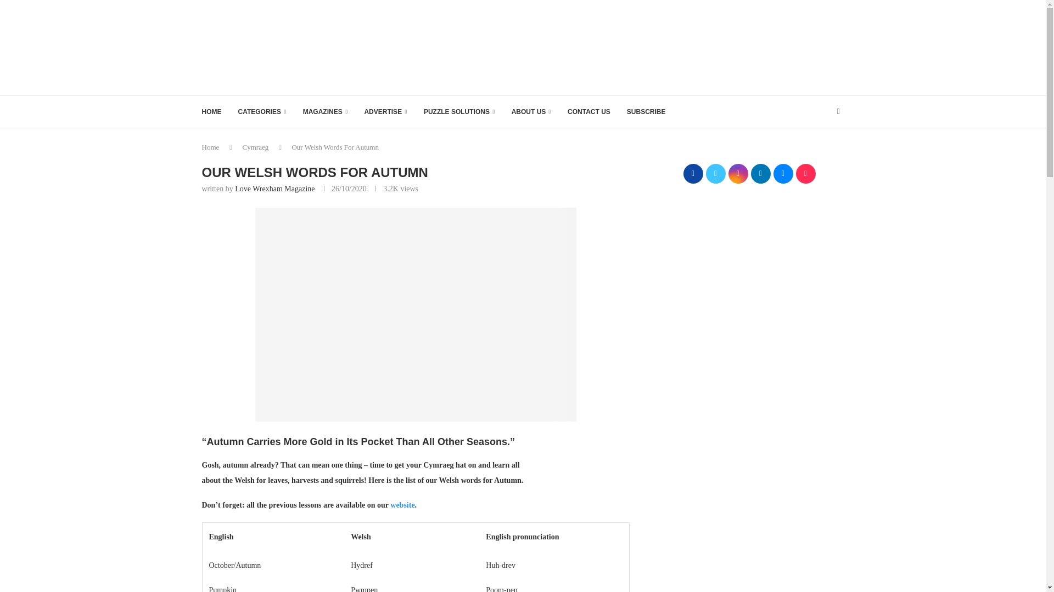 Image resolution: width=1054 pixels, height=592 pixels. What do you see at coordinates (644, 46) in the screenshot?
I see `Advertisement` at bounding box center [644, 46].